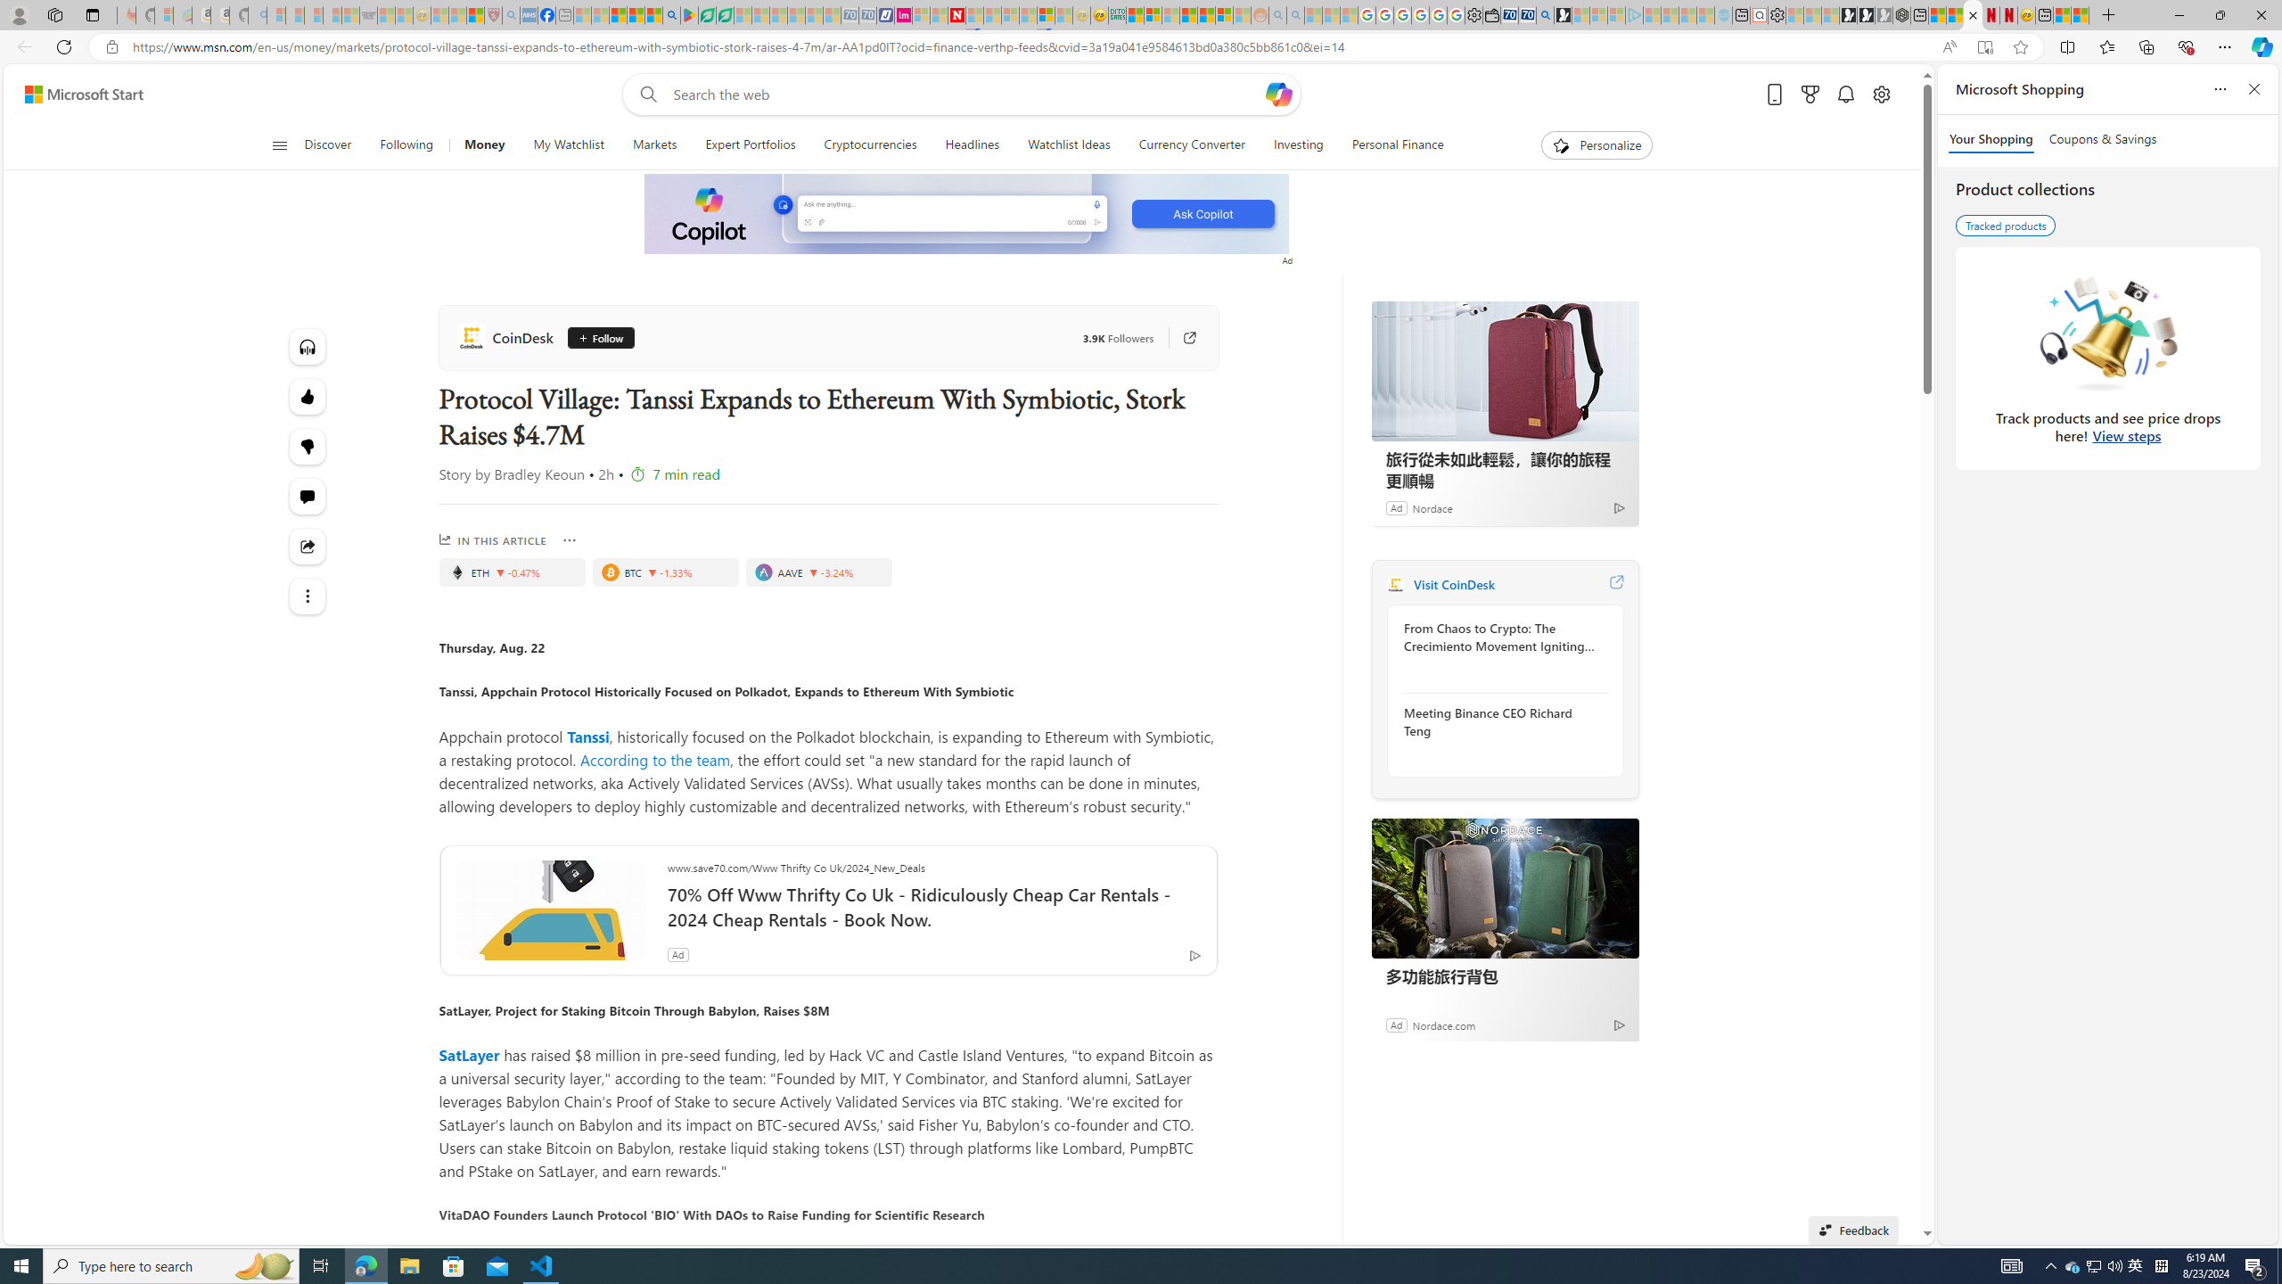 Image resolution: width=2282 pixels, height=1284 pixels. What do you see at coordinates (569, 145) in the screenshot?
I see `My Watchlist` at bounding box center [569, 145].